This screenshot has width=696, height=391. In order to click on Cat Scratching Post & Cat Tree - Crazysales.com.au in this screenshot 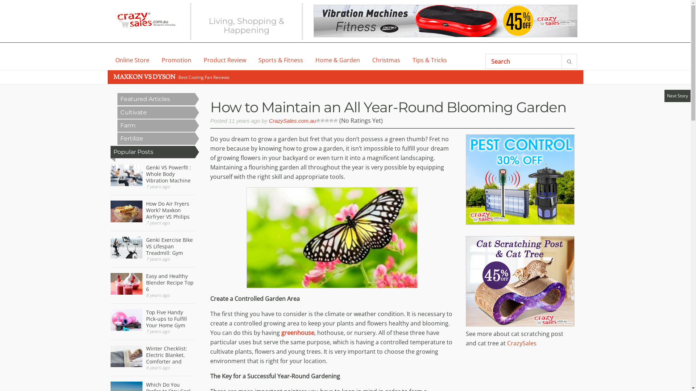, I will do `click(520, 324)`.